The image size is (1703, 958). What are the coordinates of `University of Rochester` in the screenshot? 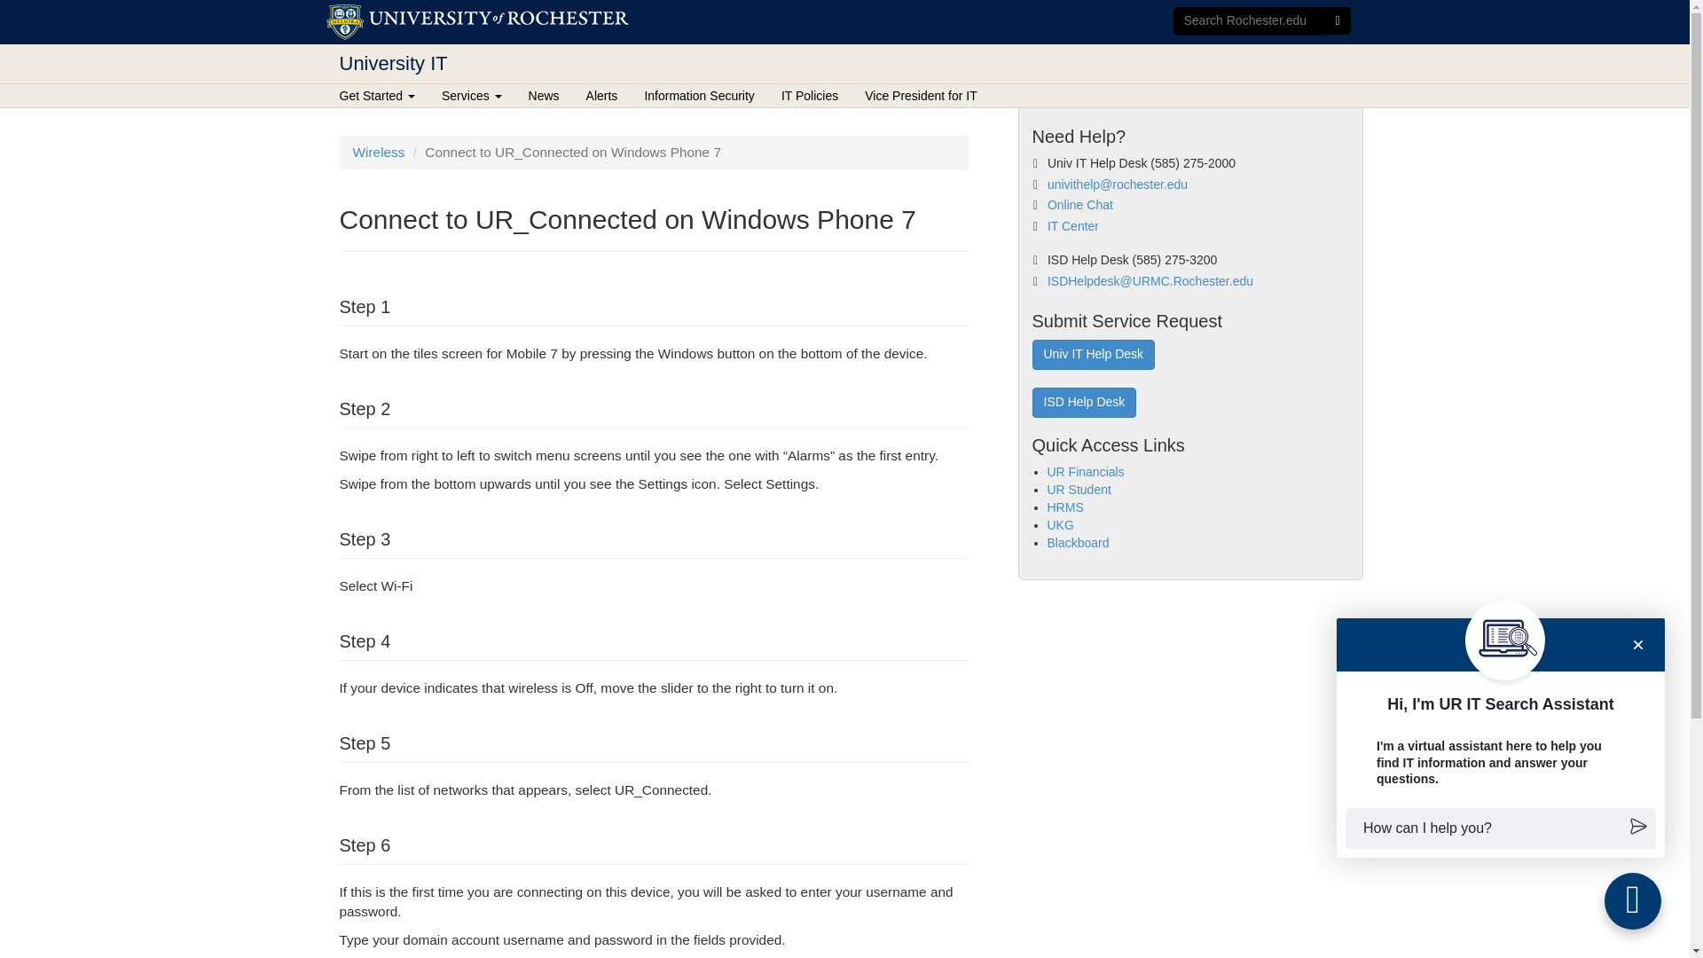 It's located at (477, 22).